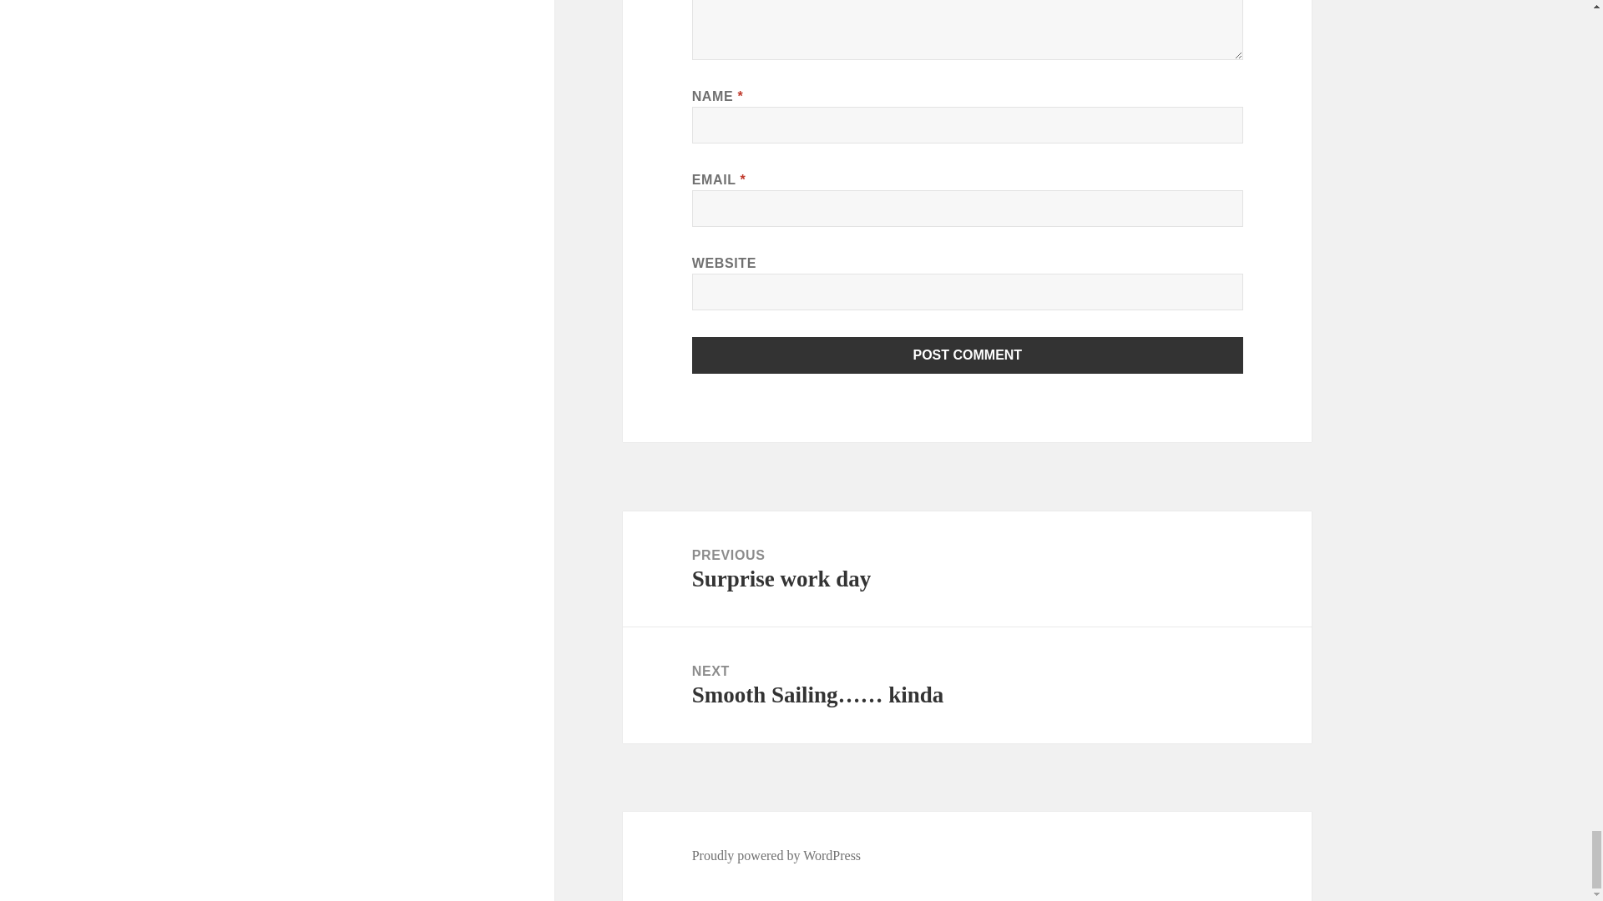  What do you see at coordinates (967, 569) in the screenshot?
I see `Proudly powered by WordPress` at bounding box center [967, 569].